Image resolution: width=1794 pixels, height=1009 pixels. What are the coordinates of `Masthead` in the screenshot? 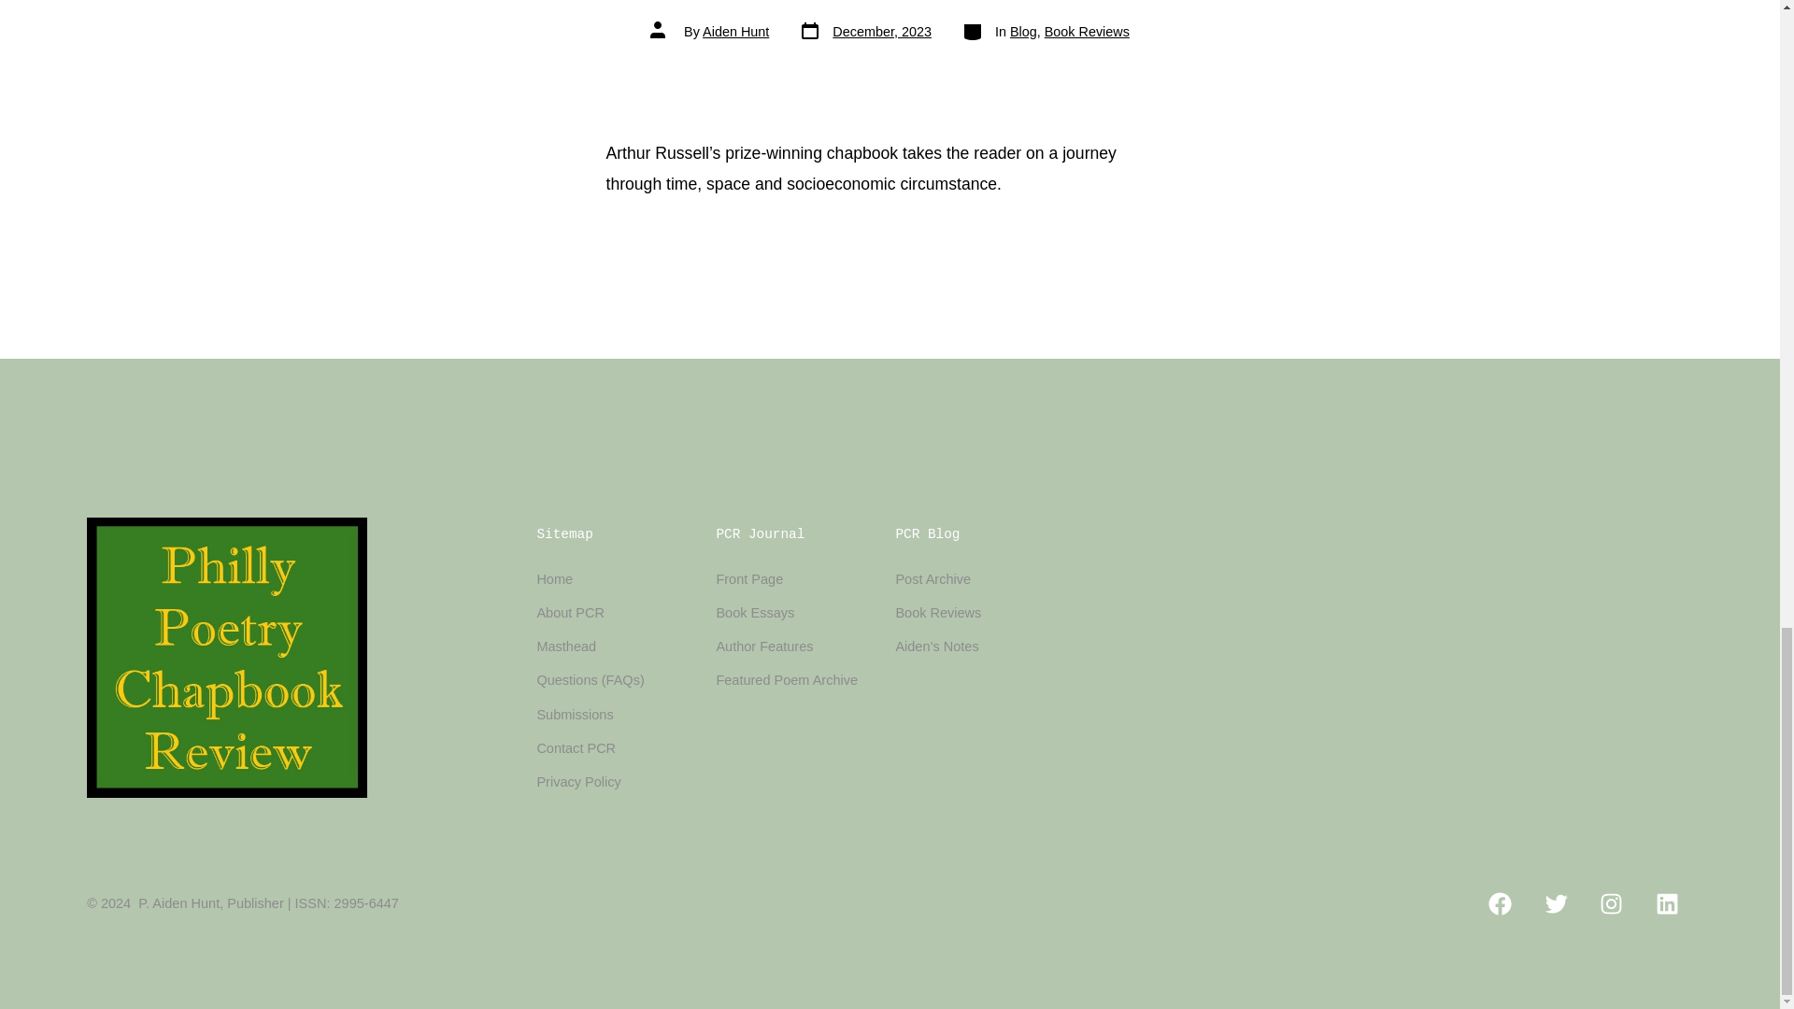 It's located at (1087, 32).